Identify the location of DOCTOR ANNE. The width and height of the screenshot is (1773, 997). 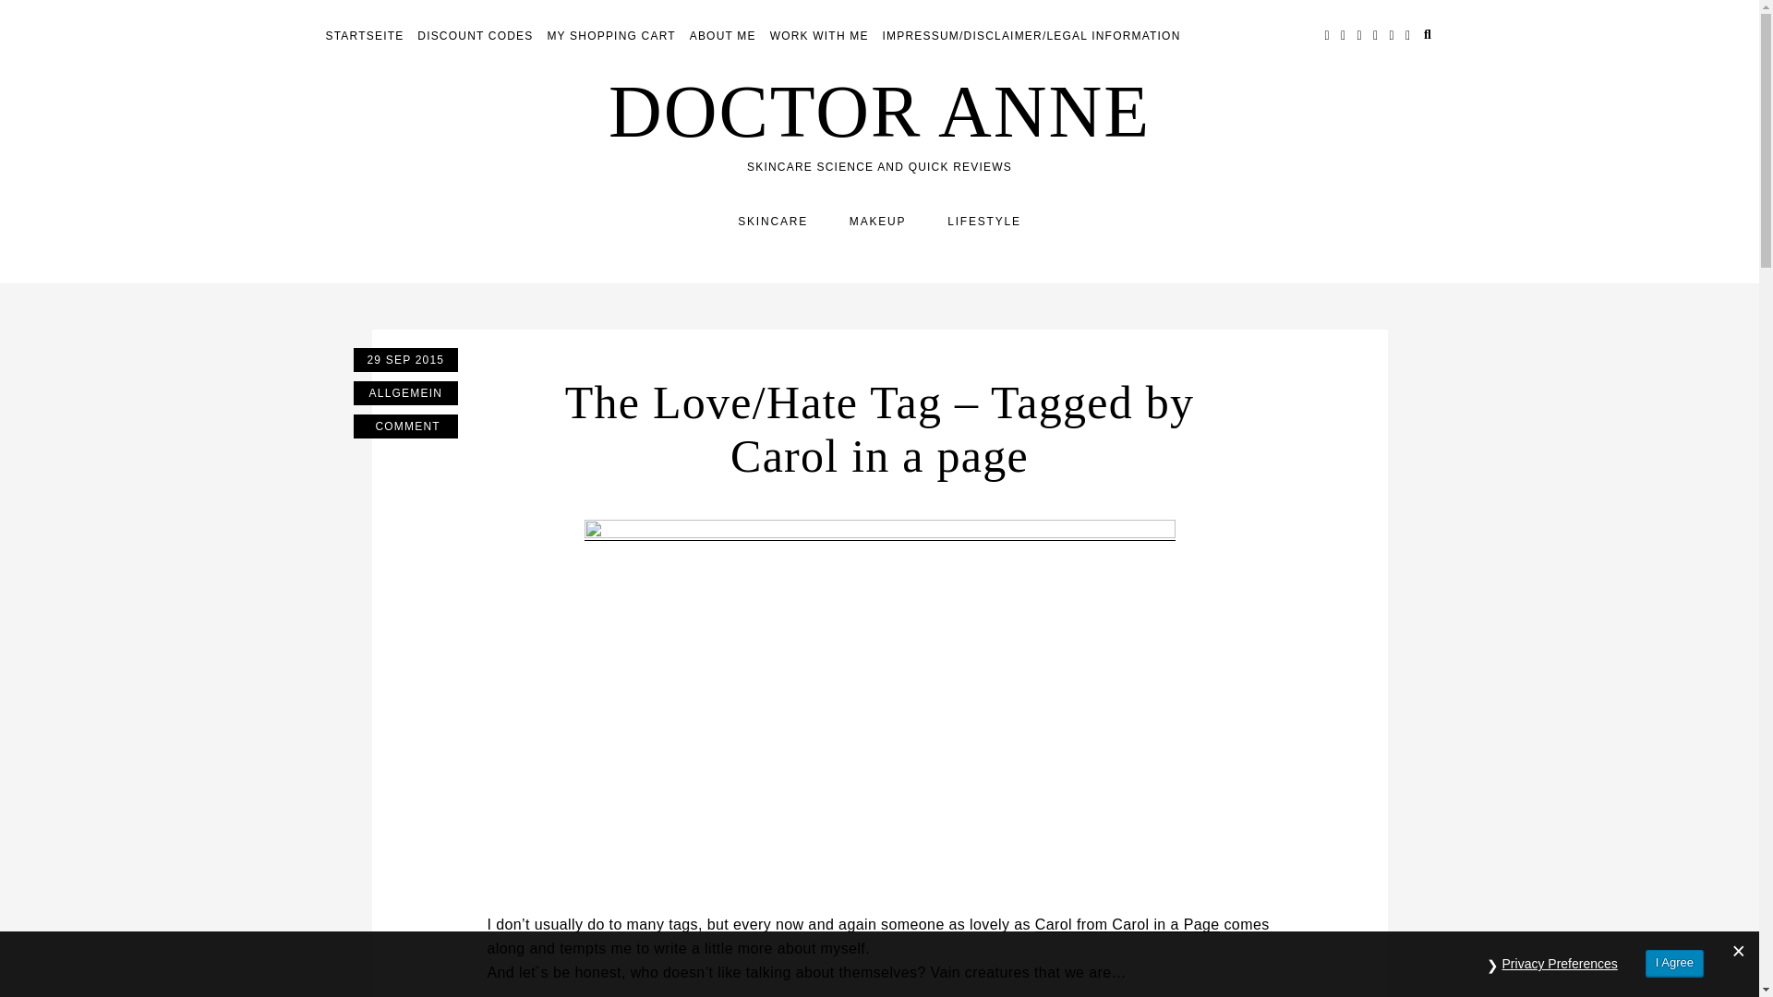
(879, 111).